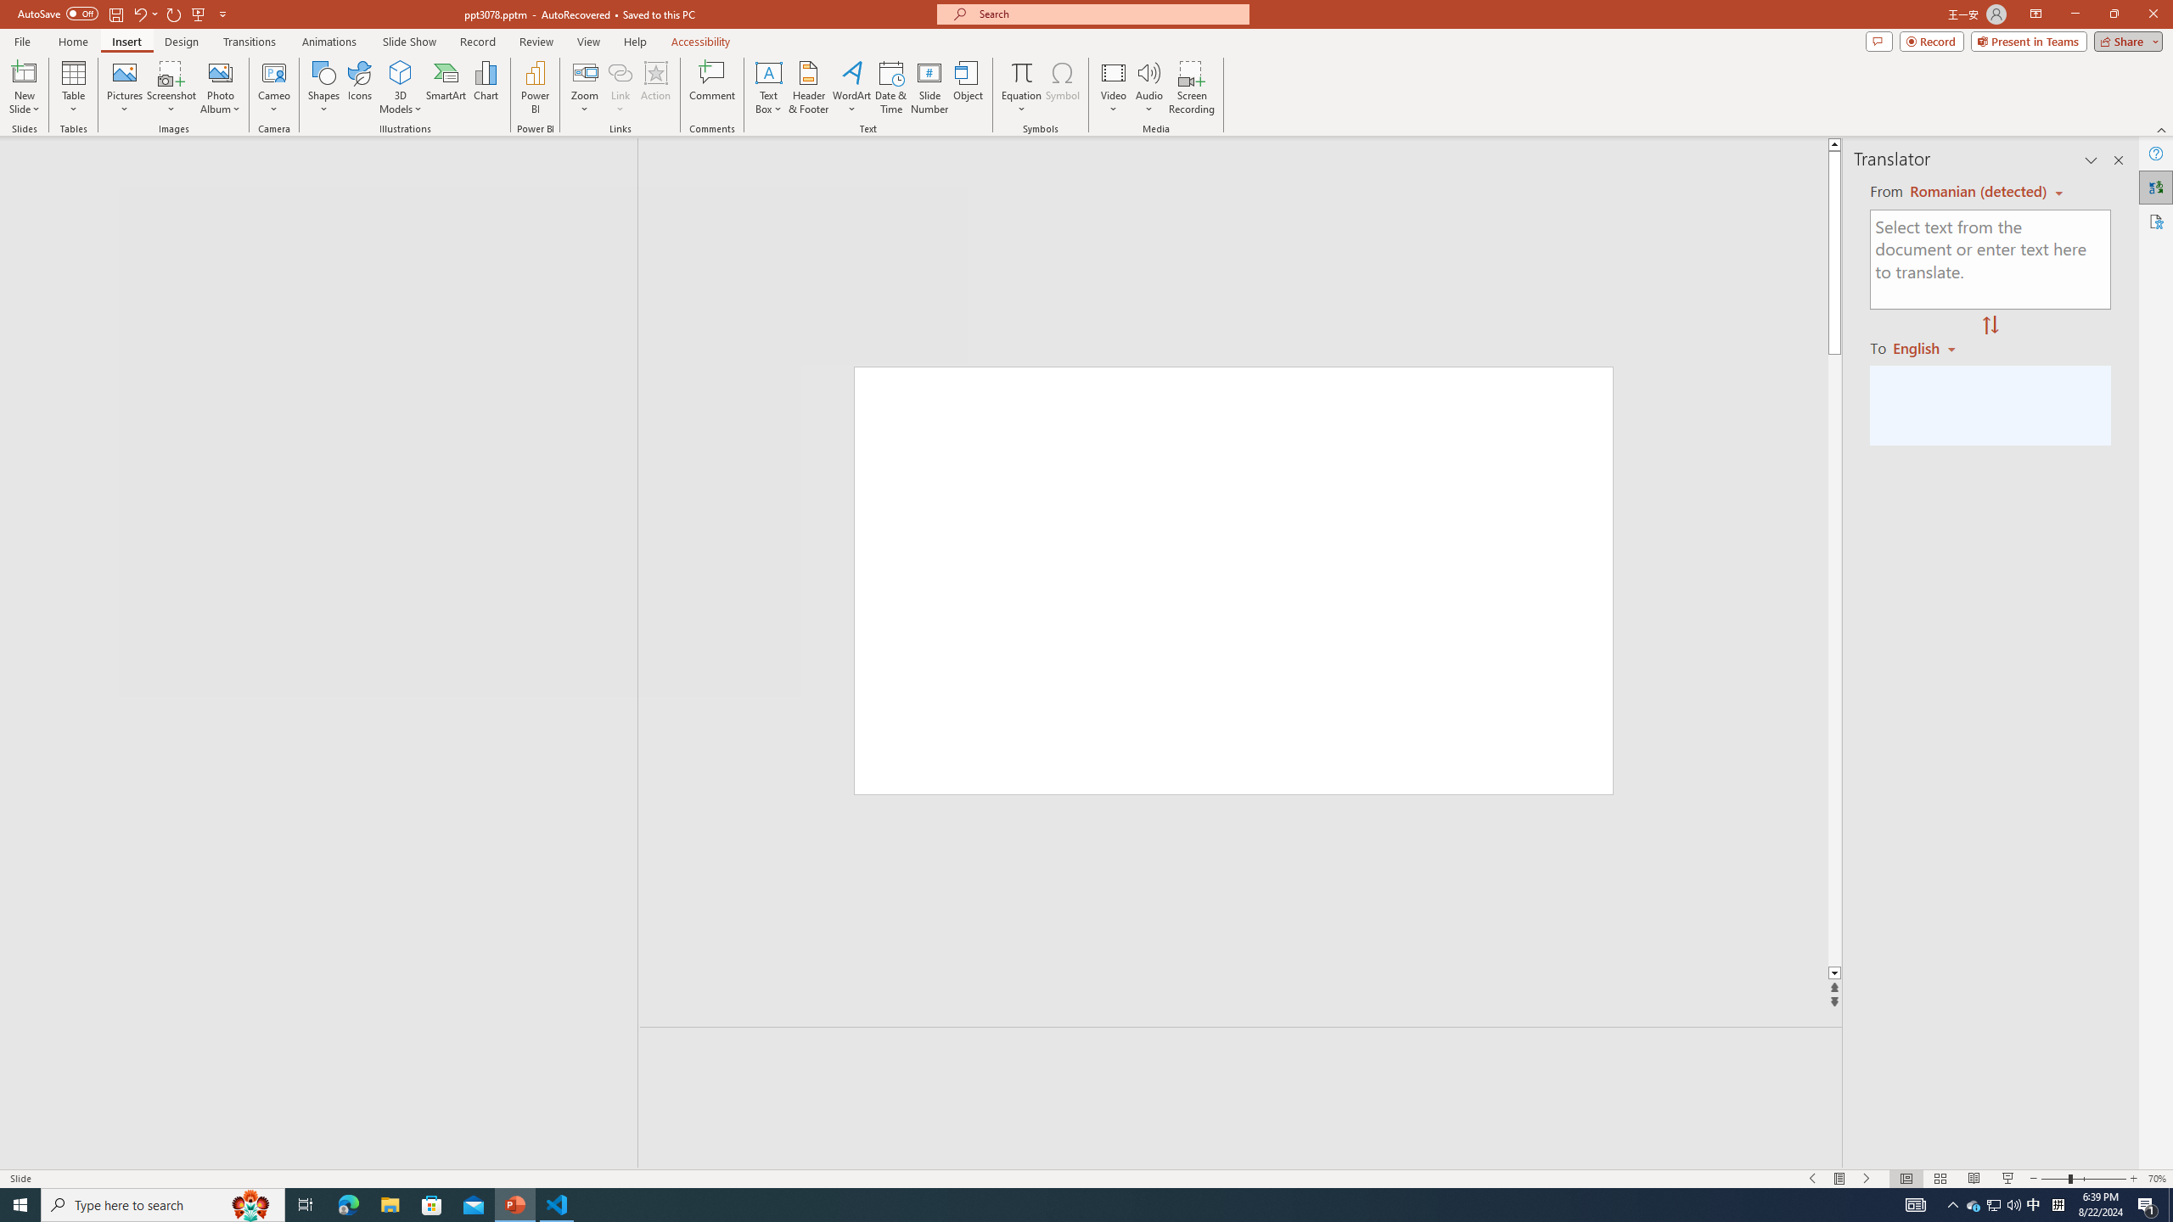 The image size is (2173, 1222). What do you see at coordinates (359, 87) in the screenshot?
I see `Icons` at bounding box center [359, 87].